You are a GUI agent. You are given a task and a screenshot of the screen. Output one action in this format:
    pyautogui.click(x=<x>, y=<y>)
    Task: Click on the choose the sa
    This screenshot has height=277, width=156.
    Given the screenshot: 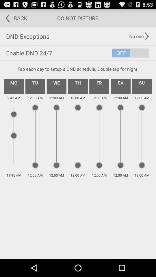 What is the action you would take?
    pyautogui.click(x=120, y=86)
    